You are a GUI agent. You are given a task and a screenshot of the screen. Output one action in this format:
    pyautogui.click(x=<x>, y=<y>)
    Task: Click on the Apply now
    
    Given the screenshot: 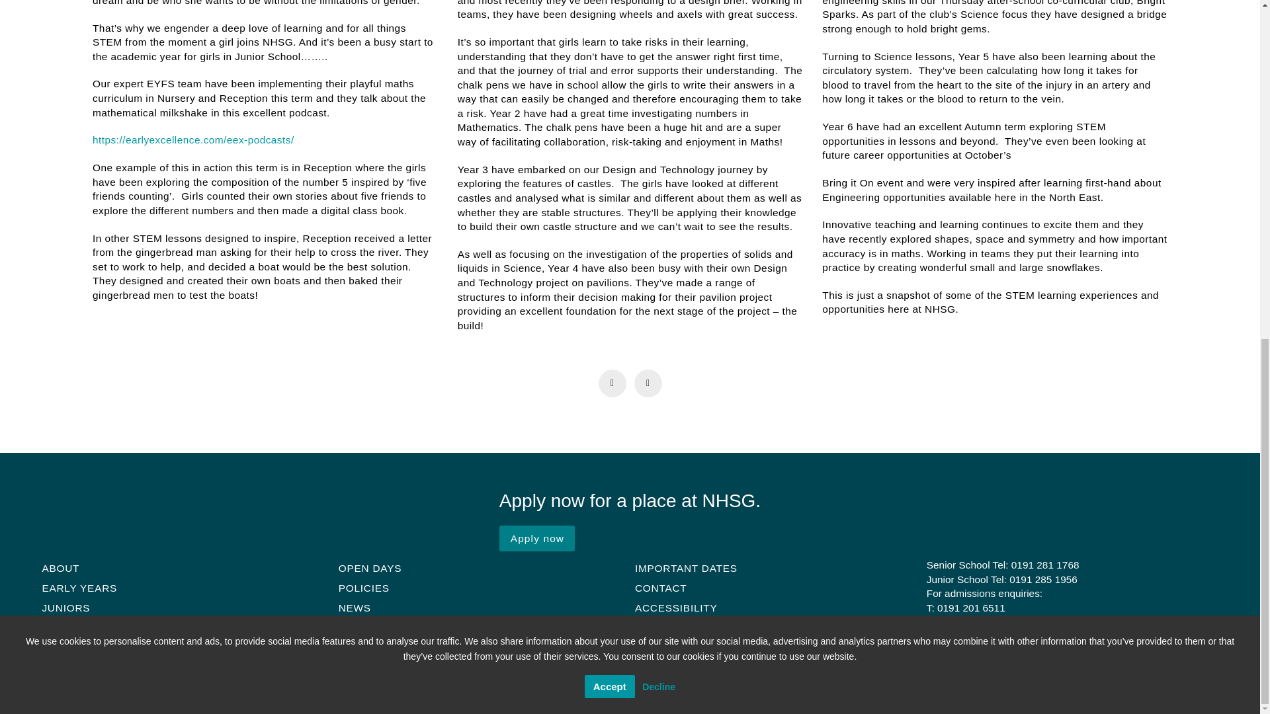 What is the action you would take?
    pyautogui.click(x=537, y=538)
    